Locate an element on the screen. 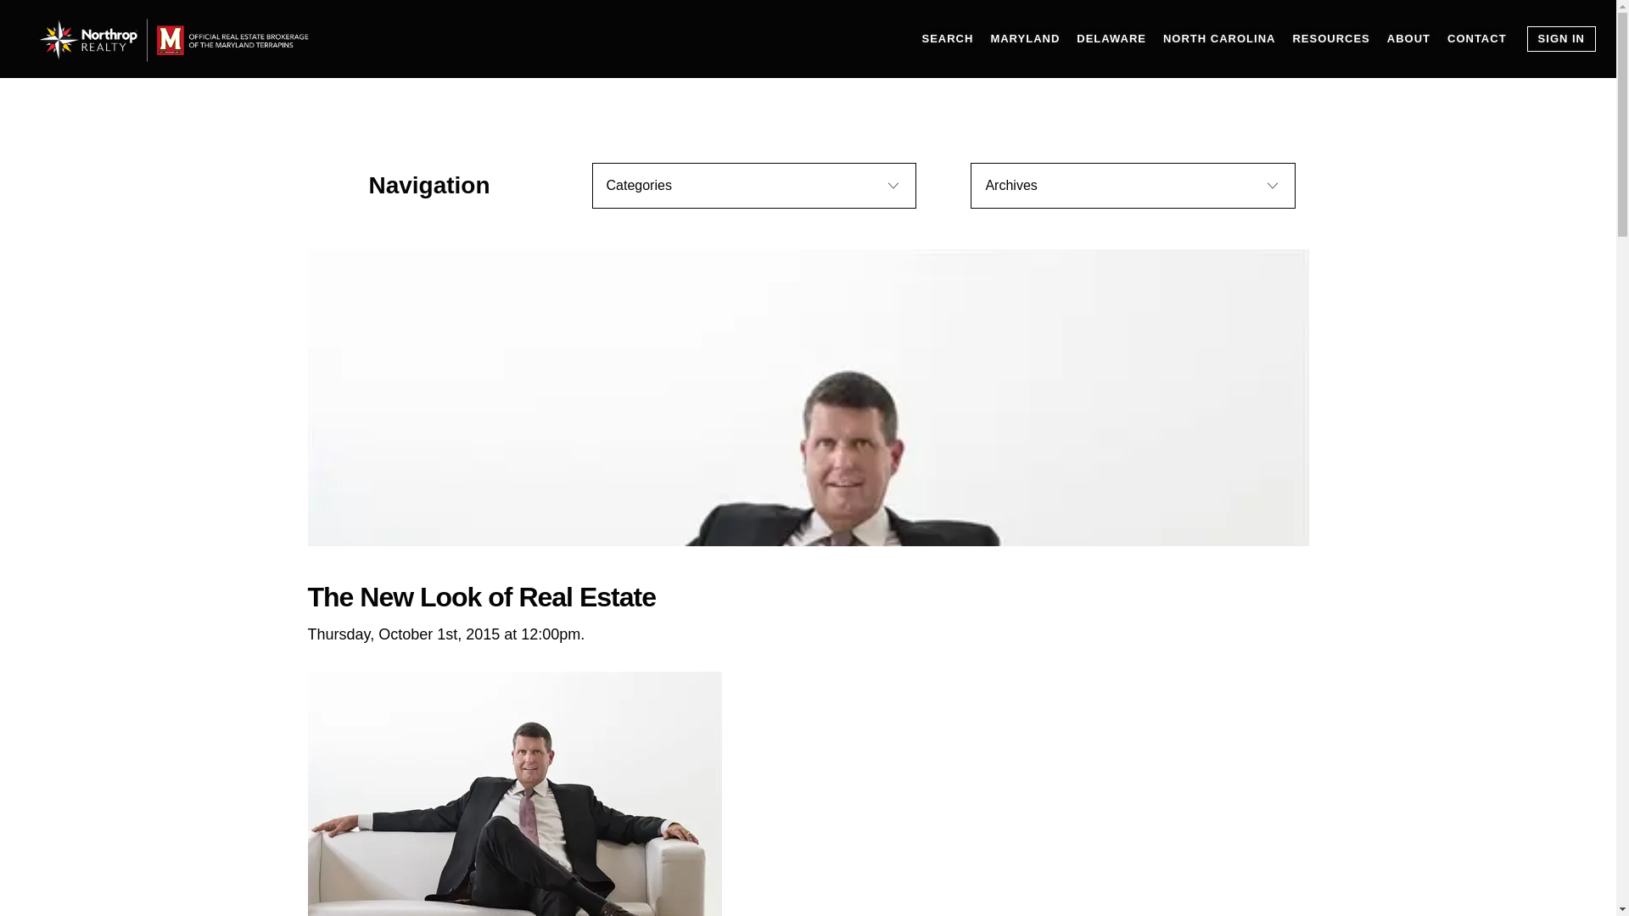 The width and height of the screenshot is (1629, 916). MARYLAND is located at coordinates (1025, 39).